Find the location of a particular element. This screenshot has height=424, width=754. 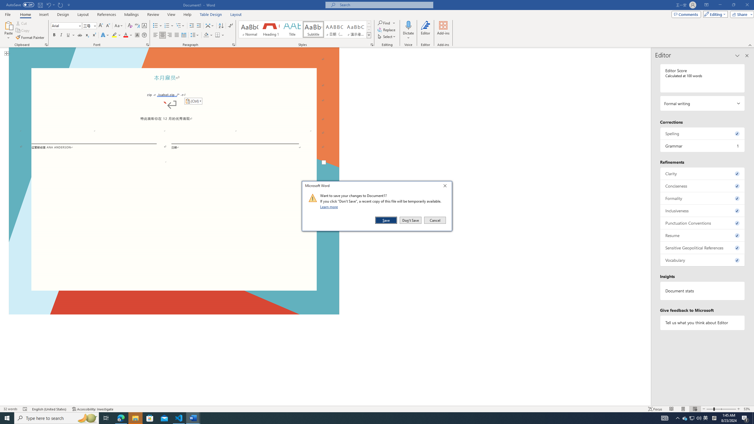

Design is located at coordinates (63, 14).